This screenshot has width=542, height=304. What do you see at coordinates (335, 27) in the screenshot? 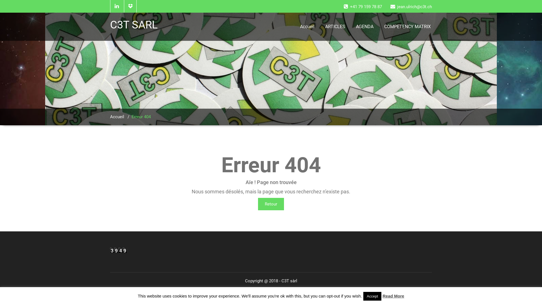
I see `ARTICLES` at bounding box center [335, 27].